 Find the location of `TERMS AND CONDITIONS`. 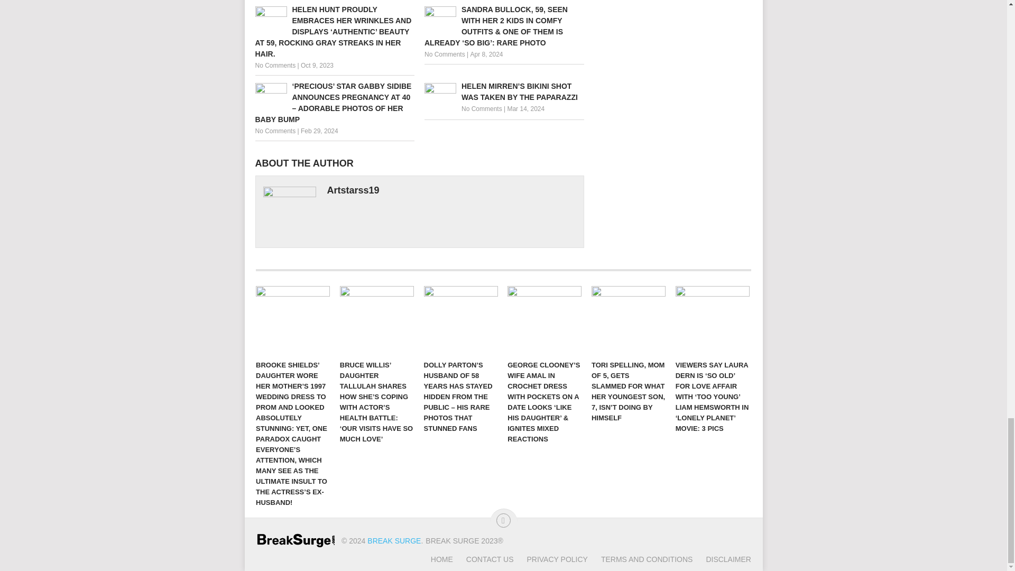

TERMS AND CONDITIONS is located at coordinates (640, 559).